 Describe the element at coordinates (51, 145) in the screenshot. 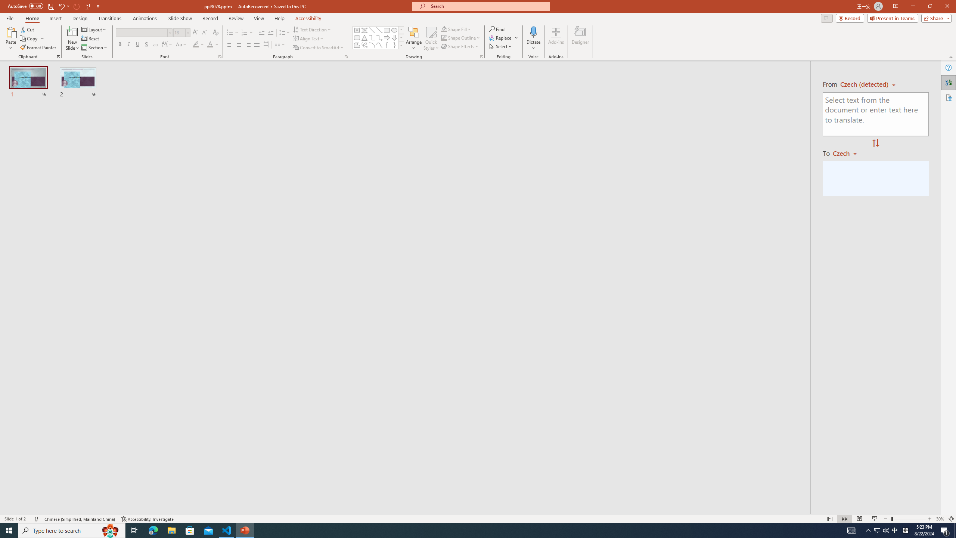

I see `Explorer (Ctrl+Shift+E)` at that location.